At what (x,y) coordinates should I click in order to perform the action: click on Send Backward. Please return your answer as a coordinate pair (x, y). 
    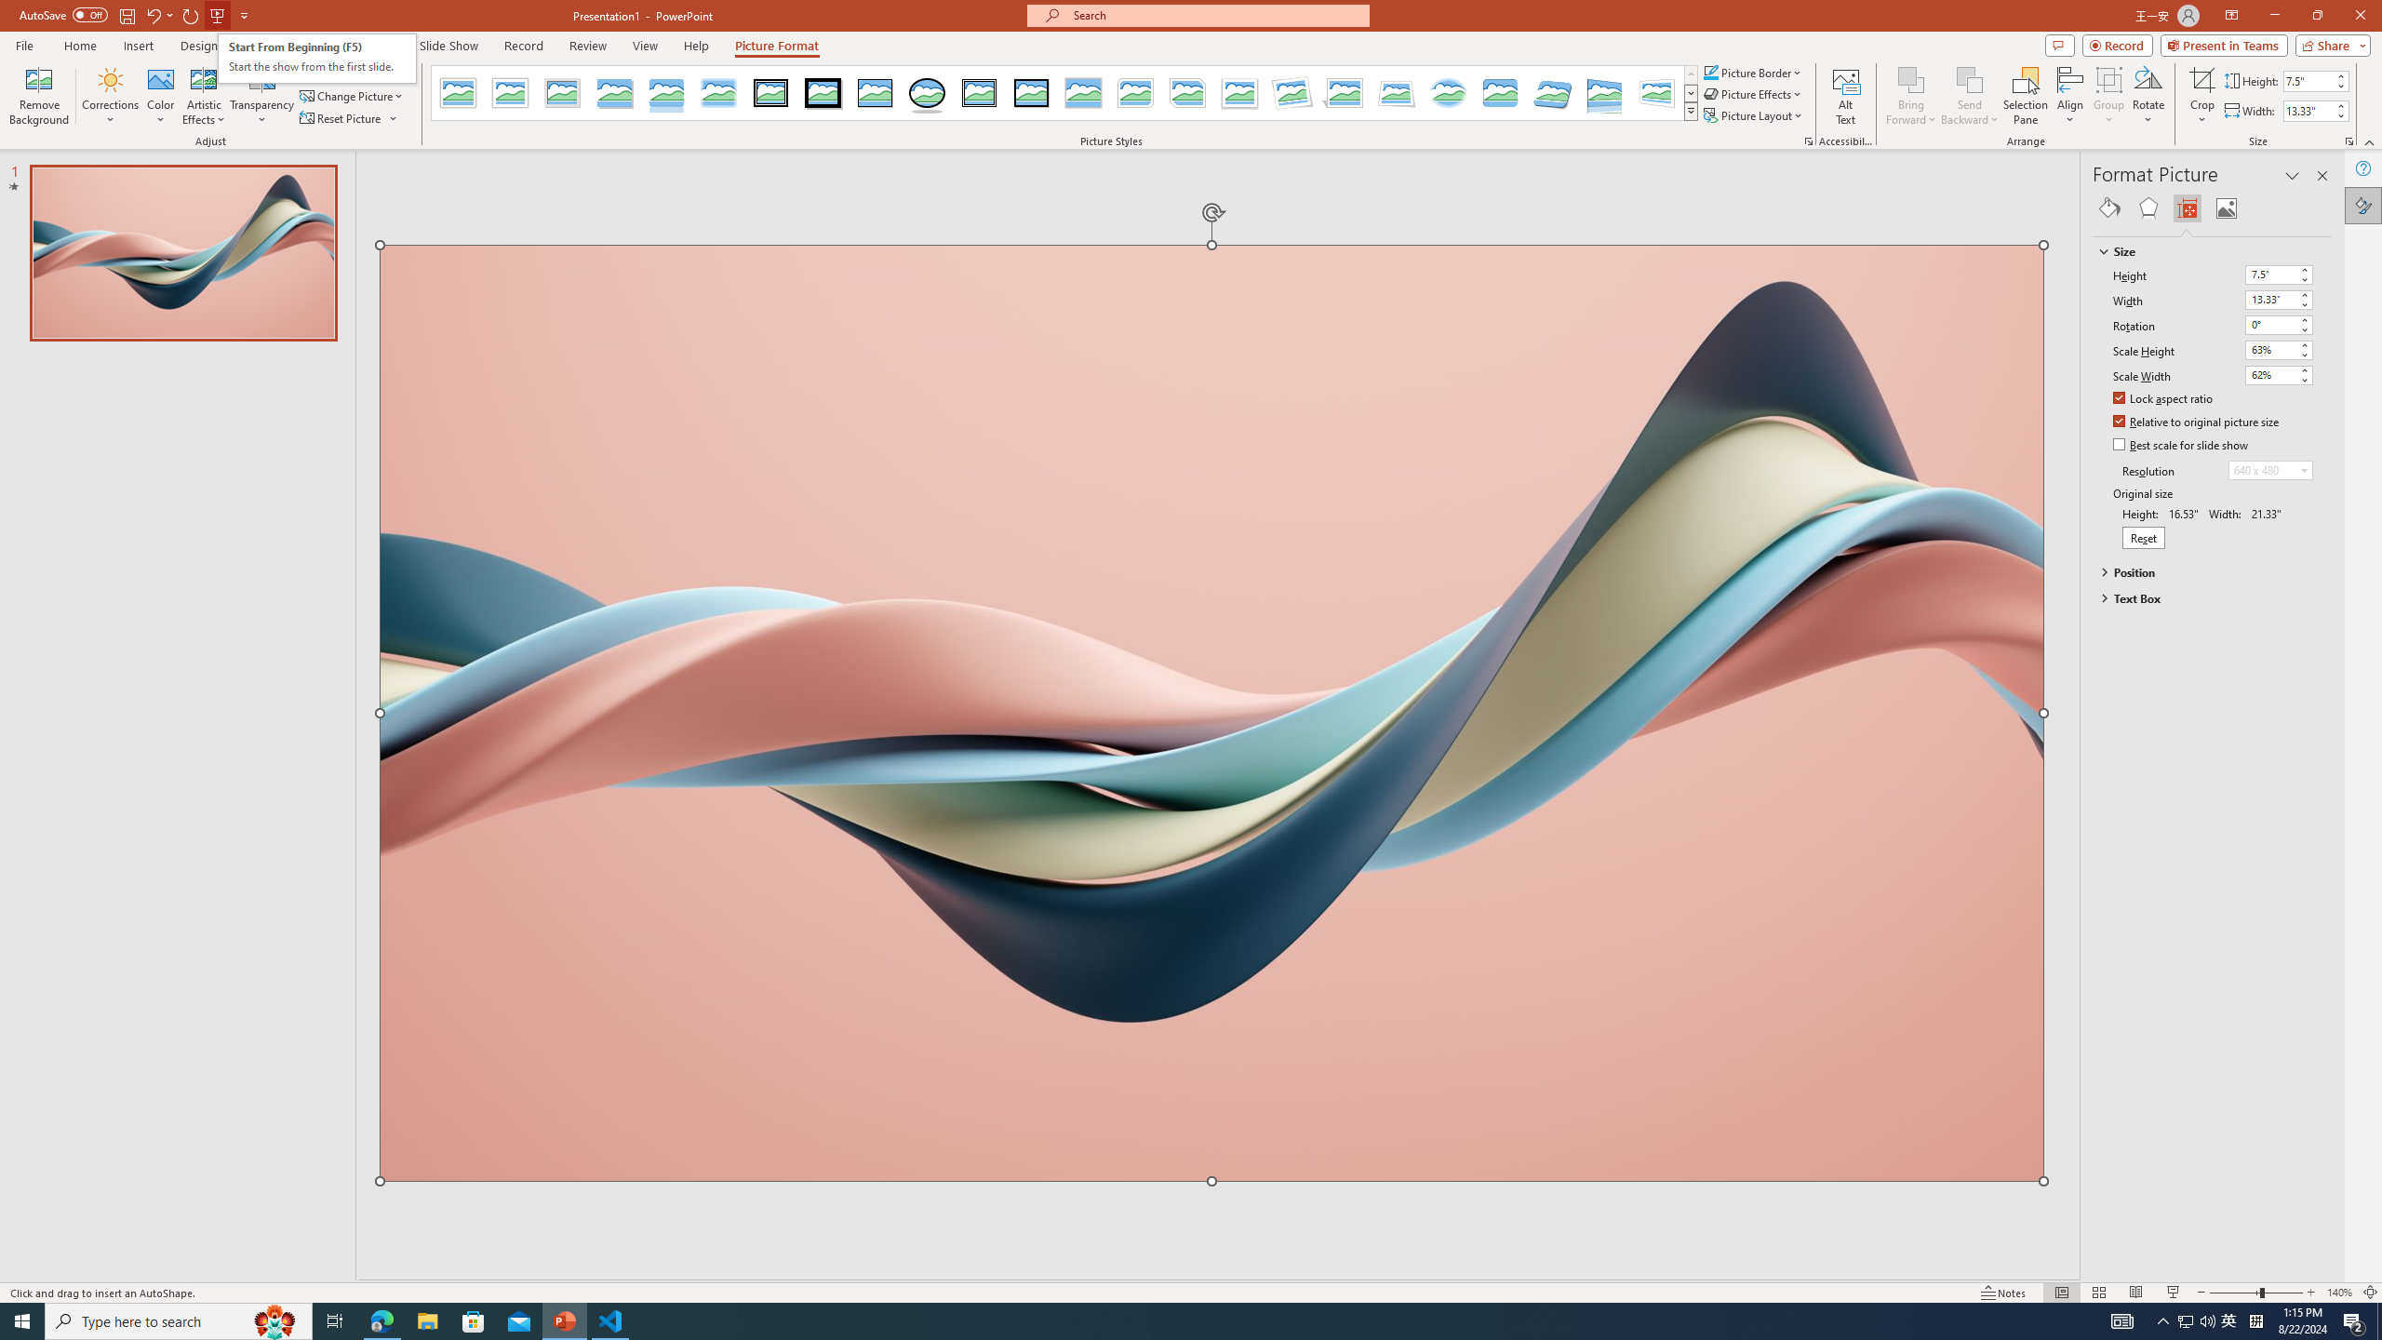
    Looking at the image, I should click on (1969, 96).